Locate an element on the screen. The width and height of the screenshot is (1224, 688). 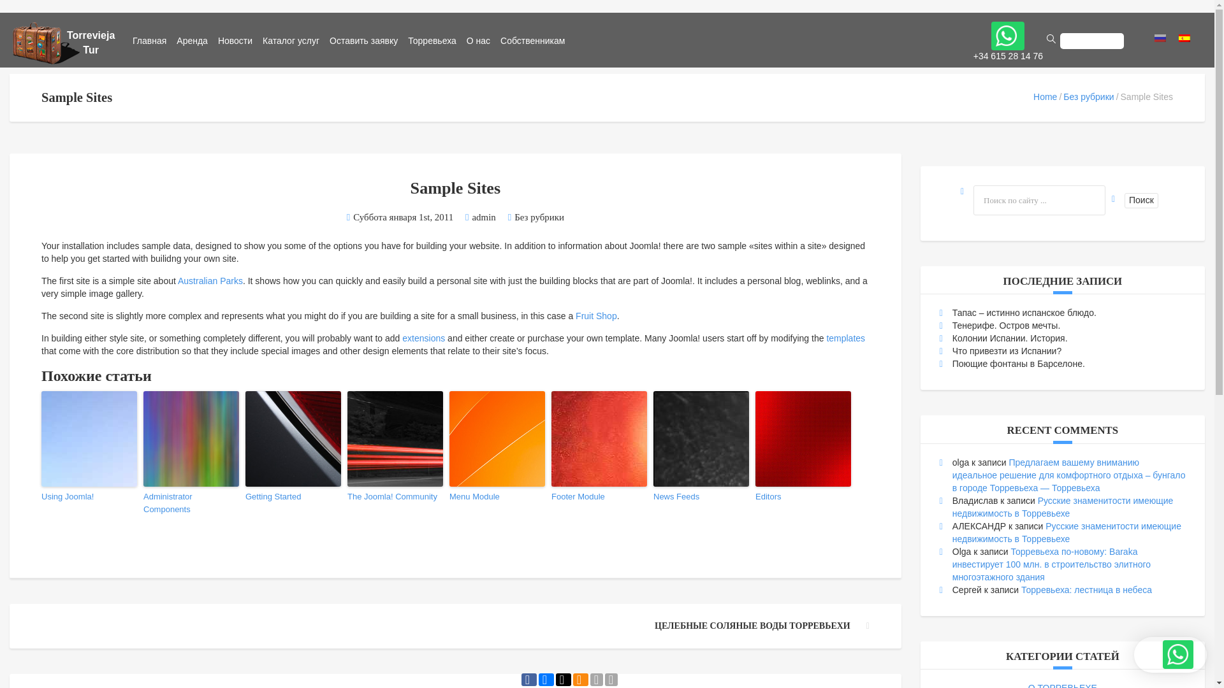
Using Joomla! is located at coordinates (89, 497).